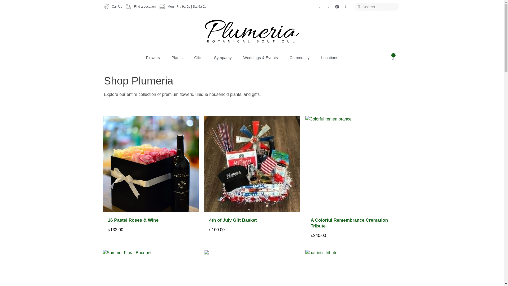 This screenshot has width=508, height=286. What do you see at coordinates (177, 57) in the screenshot?
I see `Plants` at bounding box center [177, 57].